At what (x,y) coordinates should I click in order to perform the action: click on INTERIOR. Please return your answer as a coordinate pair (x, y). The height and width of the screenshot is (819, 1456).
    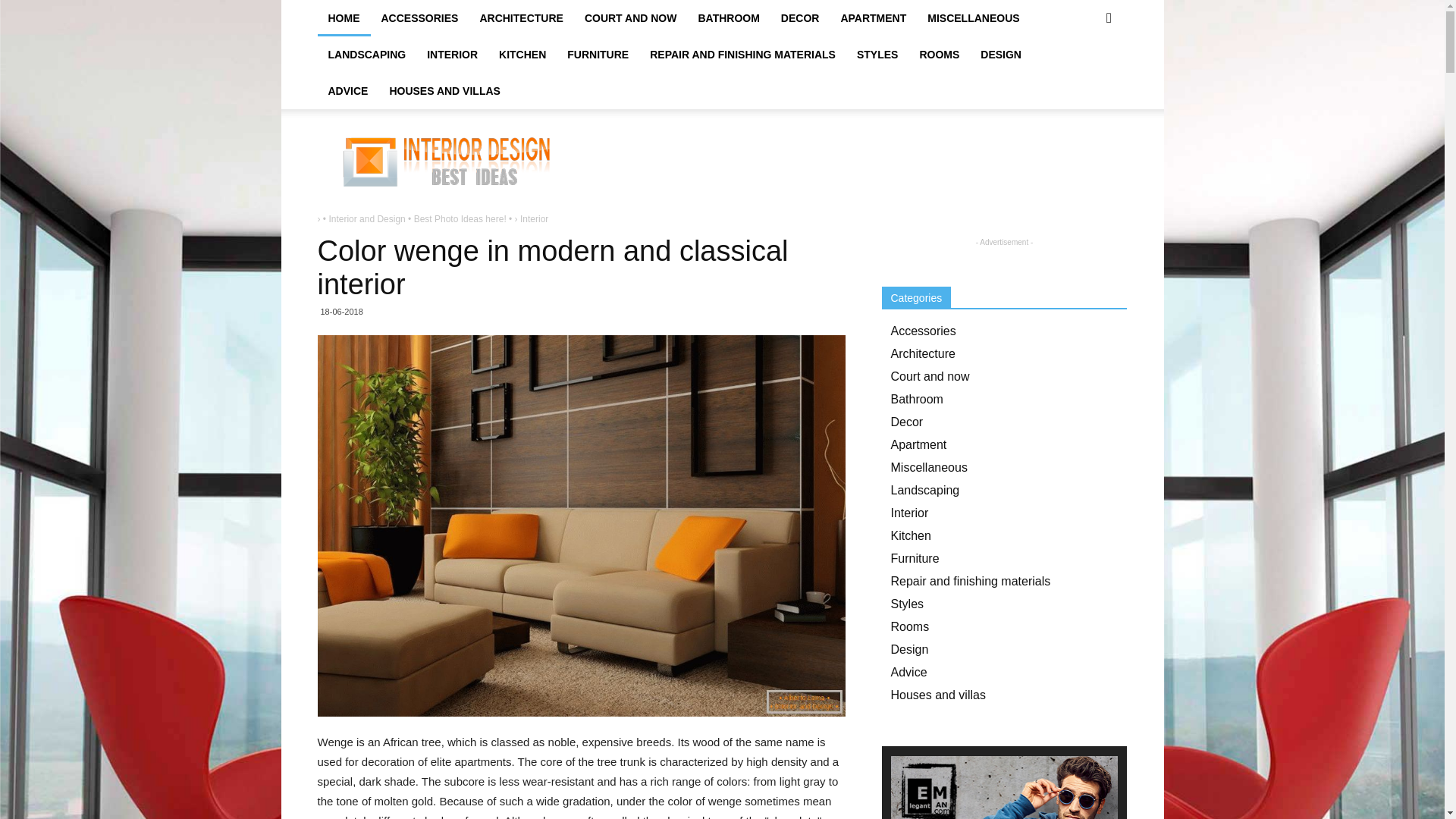
    Looking at the image, I should click on (452, 55).